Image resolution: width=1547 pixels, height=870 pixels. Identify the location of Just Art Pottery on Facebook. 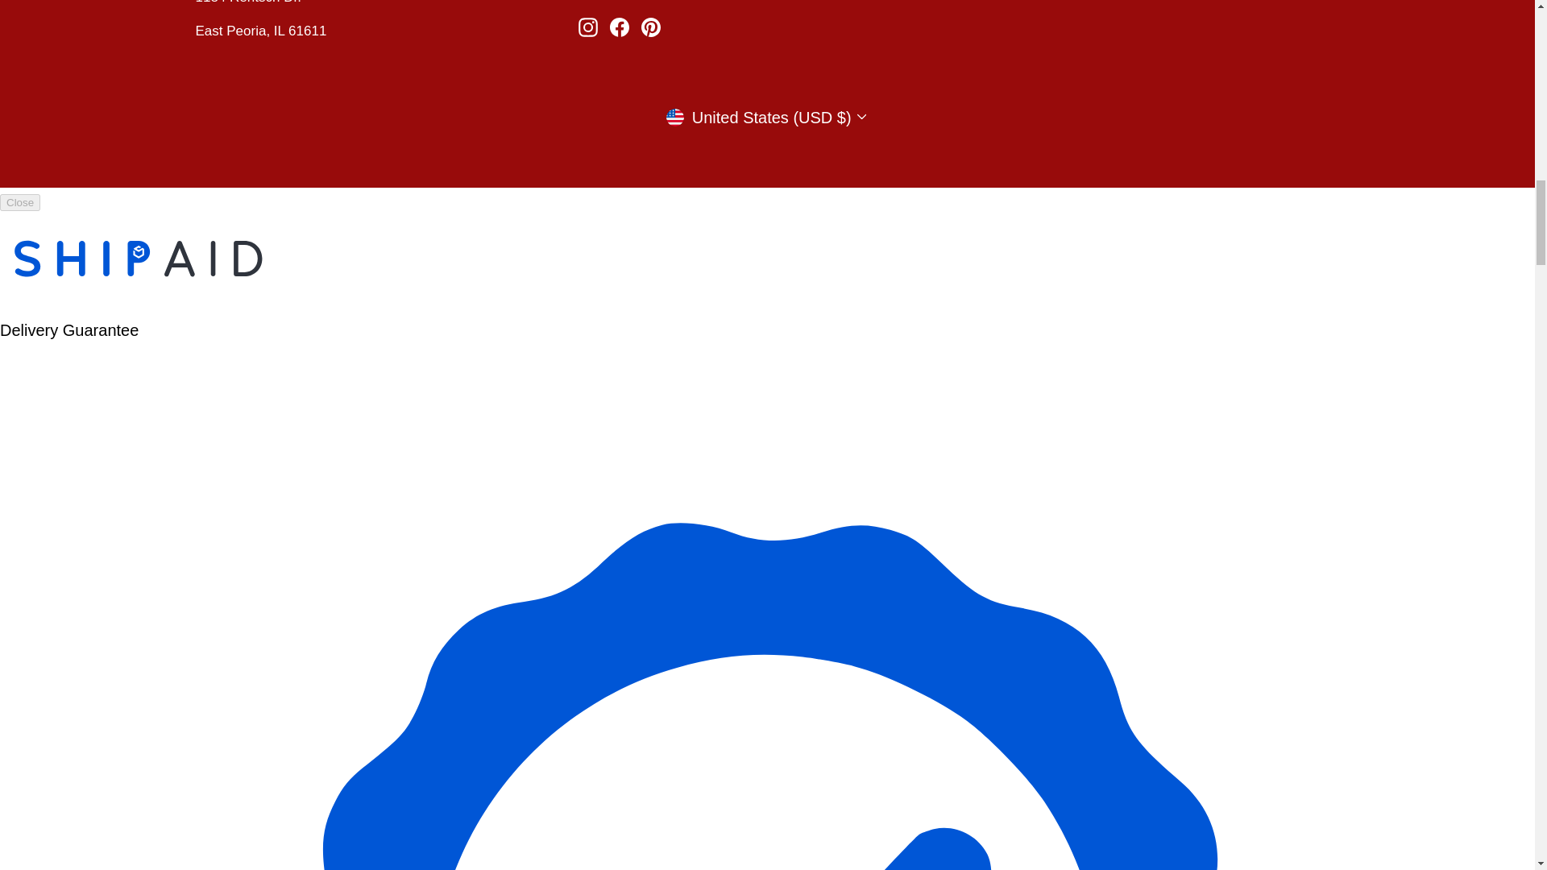
(619, 27).